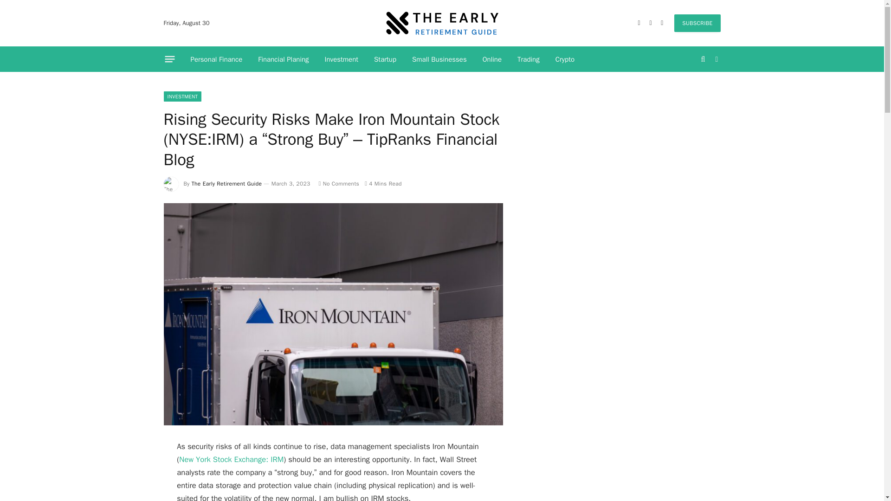  I want to click on No Comments, so click(339, 183).